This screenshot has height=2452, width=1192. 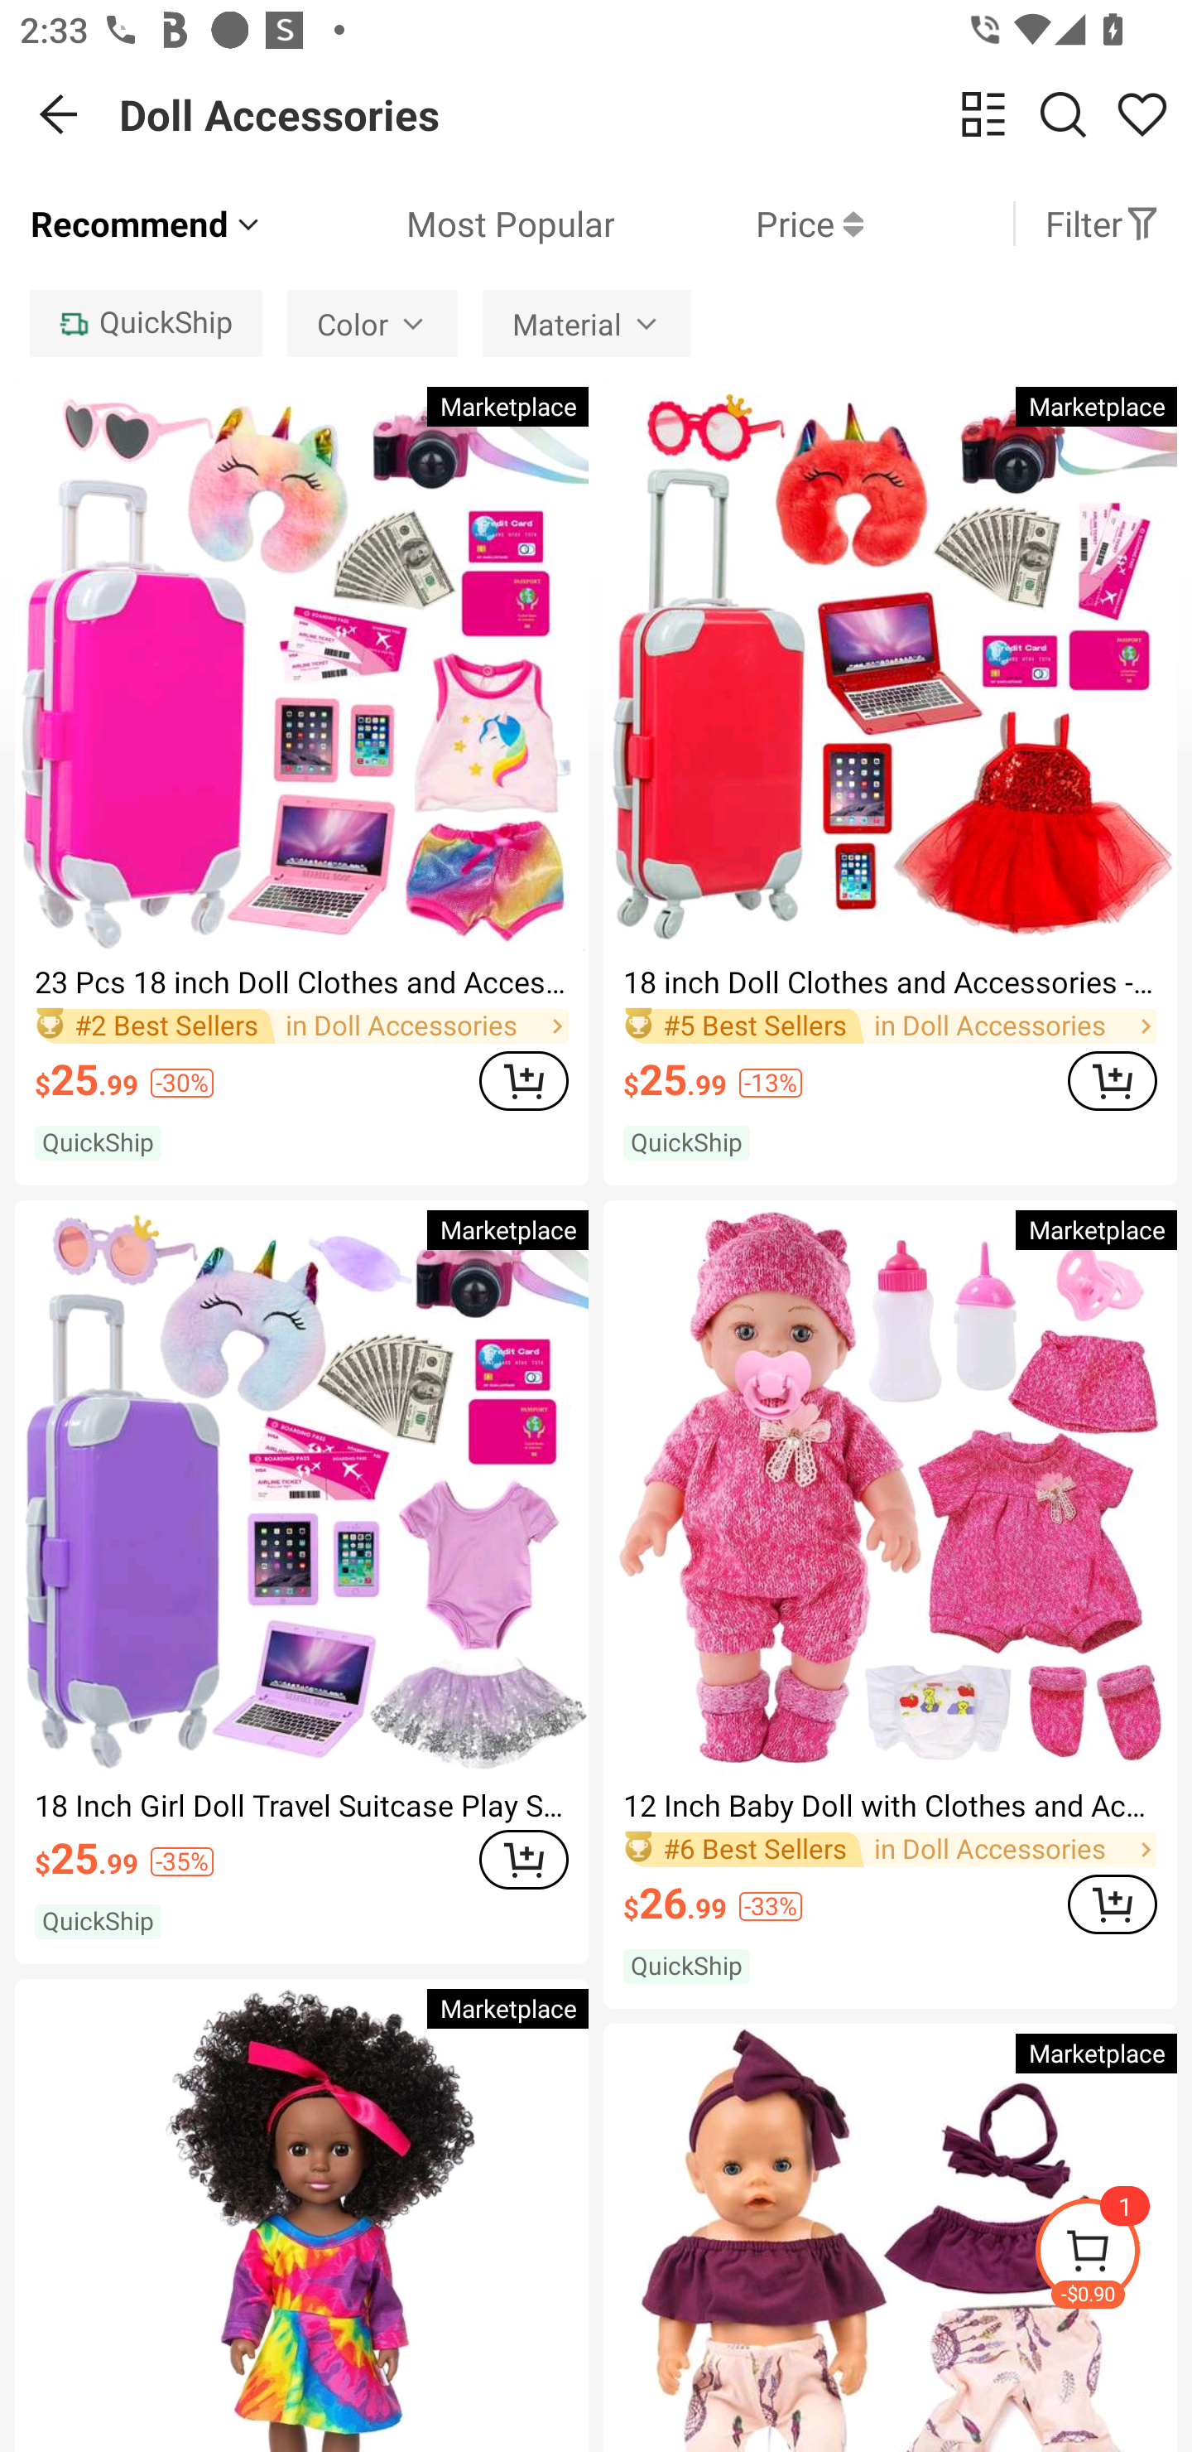 I want to click on Share, so click(x=1142, y=113).